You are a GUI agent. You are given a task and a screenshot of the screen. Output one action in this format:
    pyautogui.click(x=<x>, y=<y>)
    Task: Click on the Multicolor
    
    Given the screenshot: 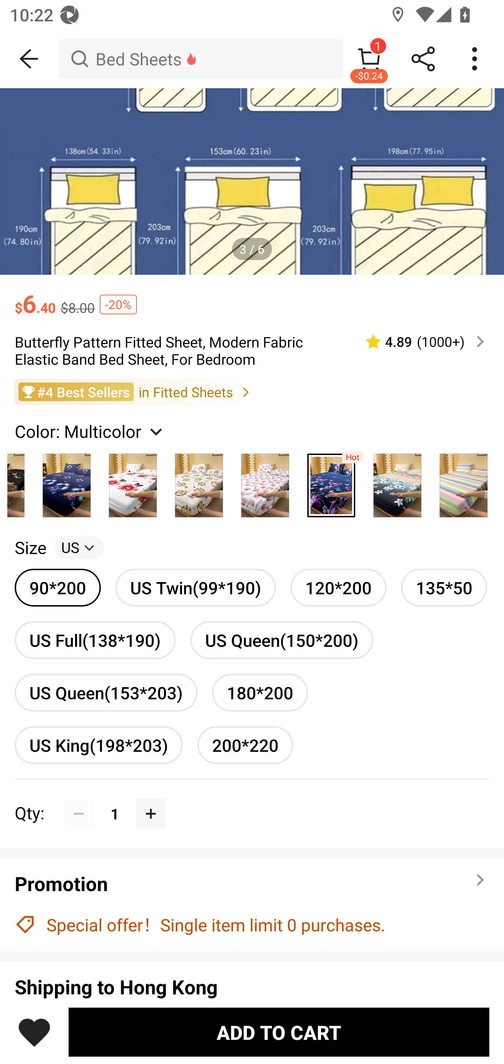 What is the action you would take?
    pyautogui.click(x=66, y=482)
    